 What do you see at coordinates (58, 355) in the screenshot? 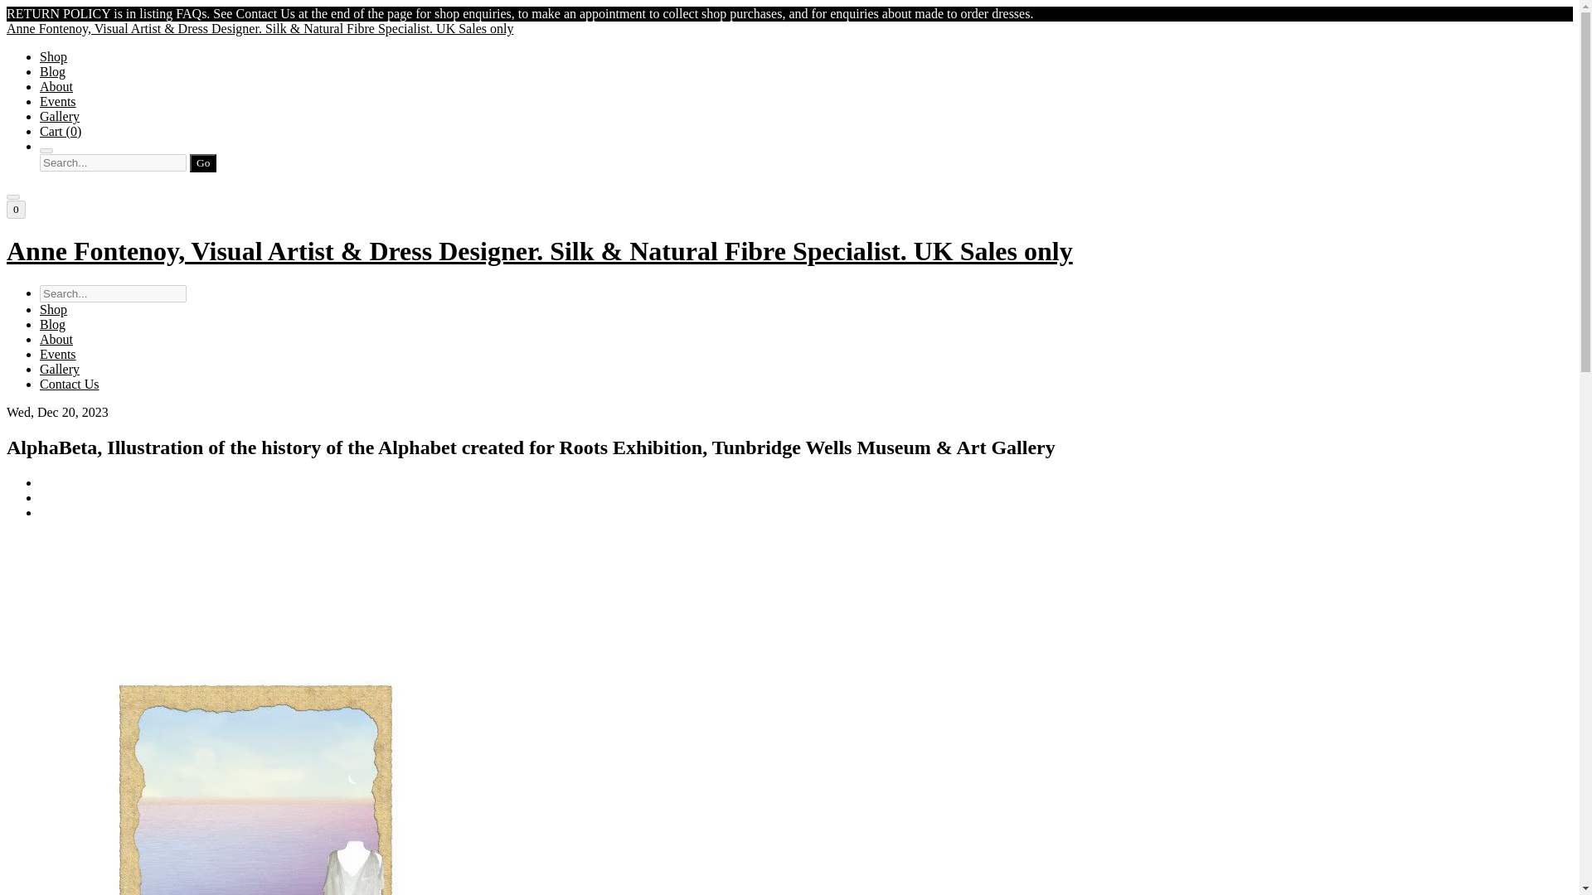
I see `Events` at bounding box center [58, 355].